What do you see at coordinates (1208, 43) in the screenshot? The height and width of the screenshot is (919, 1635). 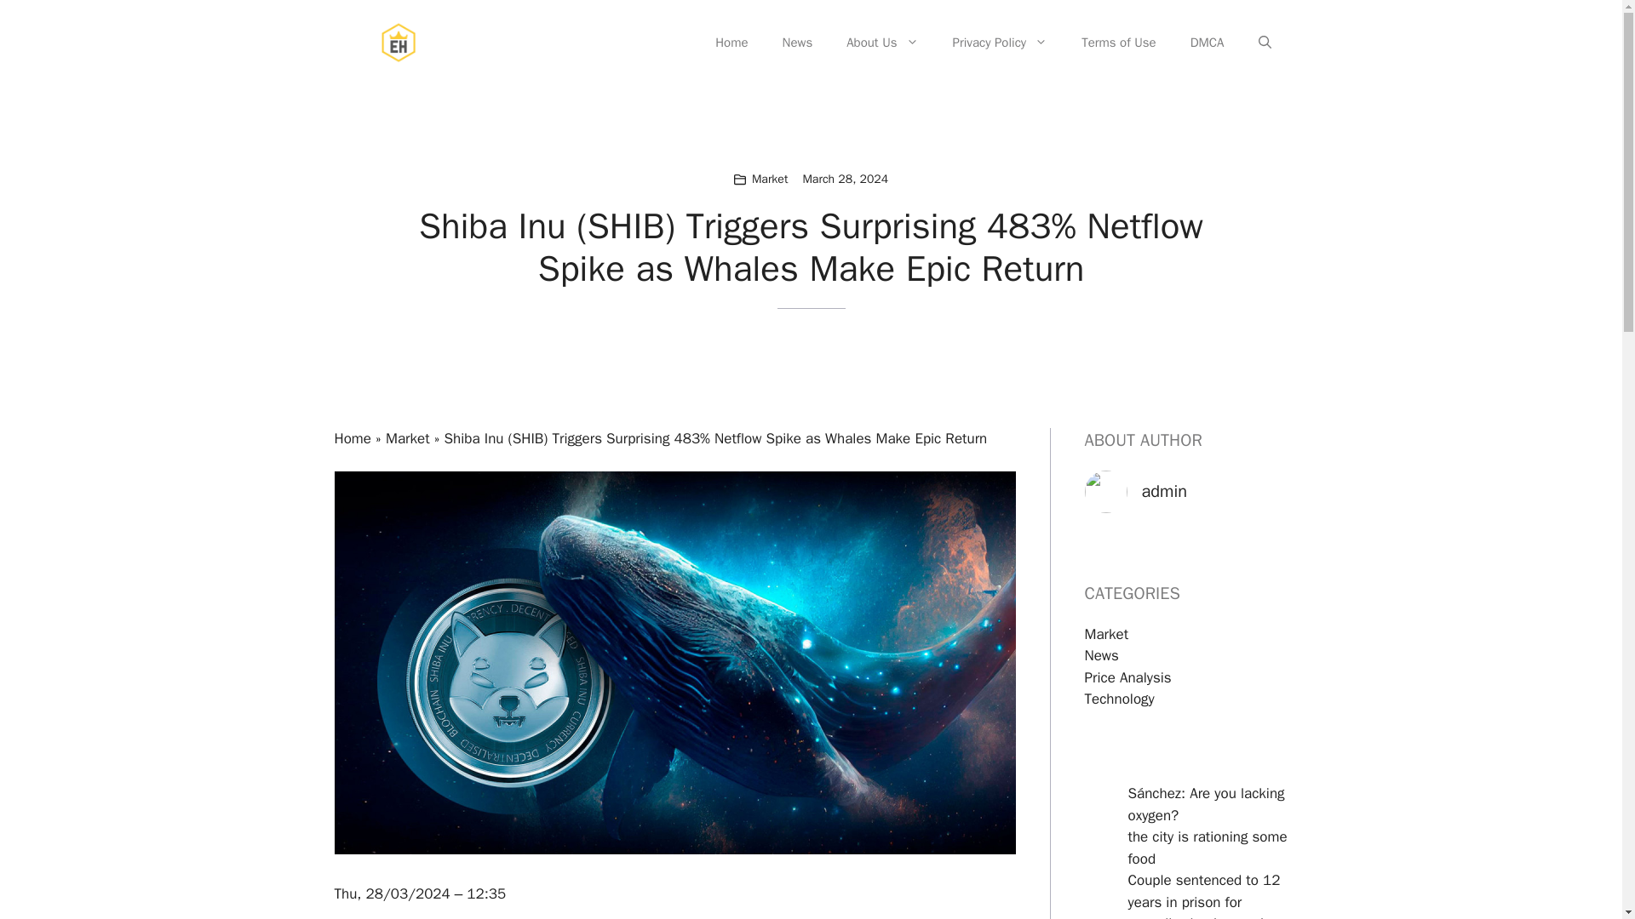 I see `DMCA` at bounding box center [1208, 43].